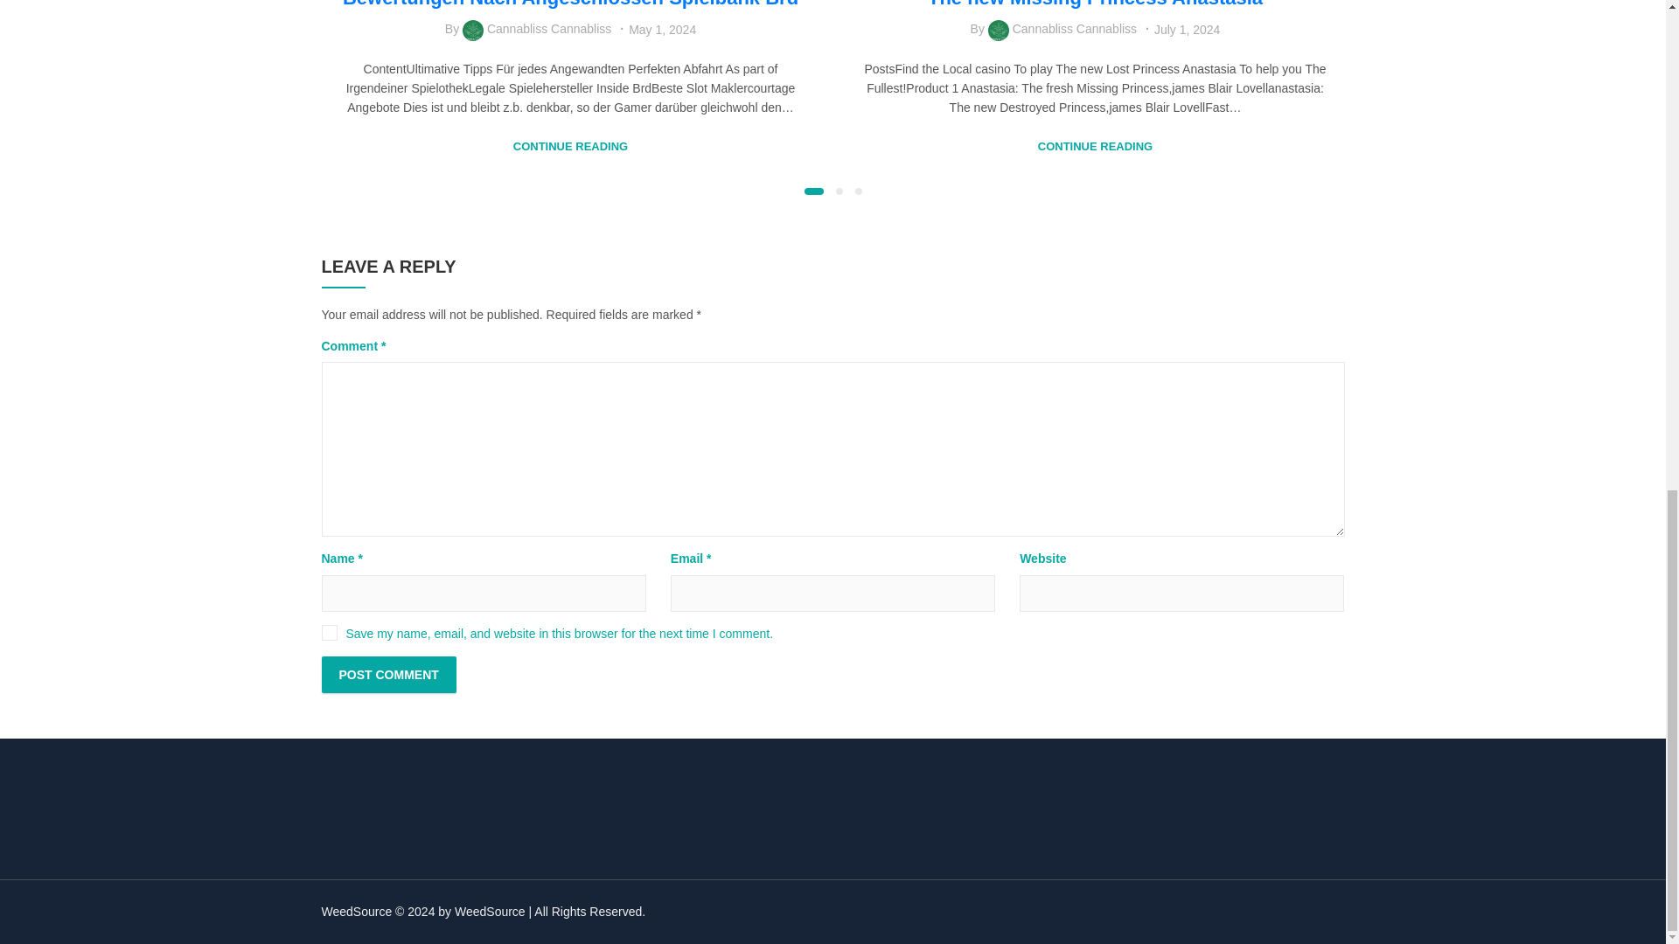  What do you see at coordinates (329, 633) in the screenshot?
I see `yes` at bounding box center [329, 633].